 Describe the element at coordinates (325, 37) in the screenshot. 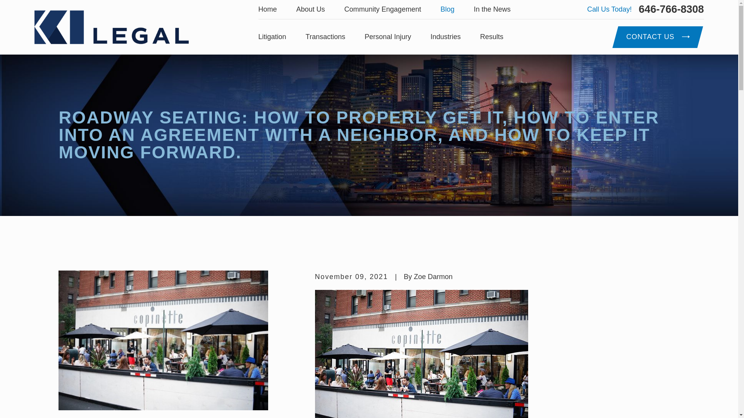

I see `Transactions` at that location.